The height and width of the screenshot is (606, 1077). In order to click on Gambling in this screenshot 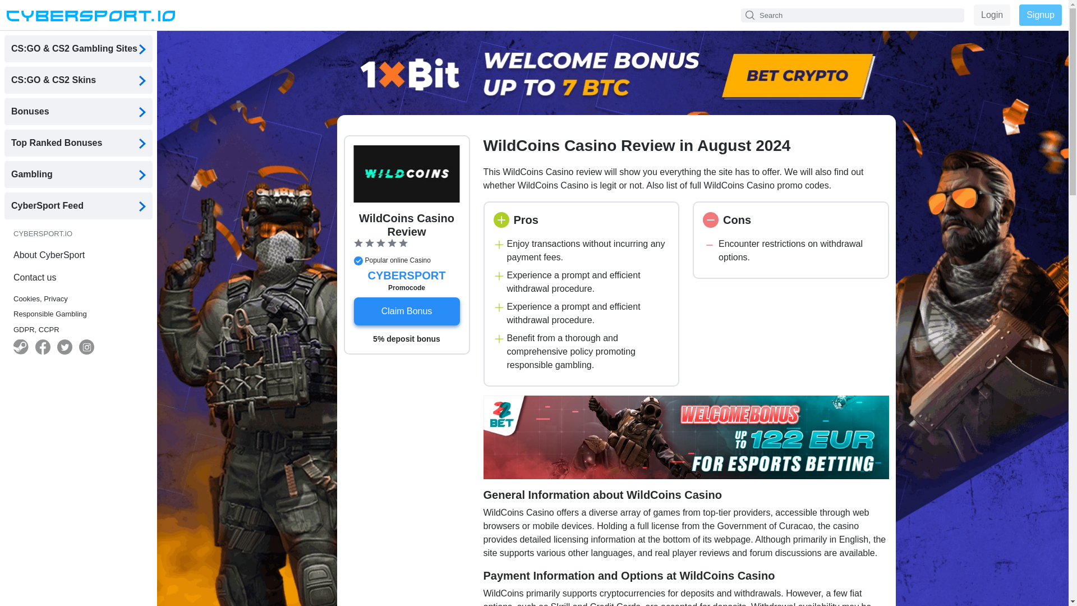, I will do `click(79, 174)`.